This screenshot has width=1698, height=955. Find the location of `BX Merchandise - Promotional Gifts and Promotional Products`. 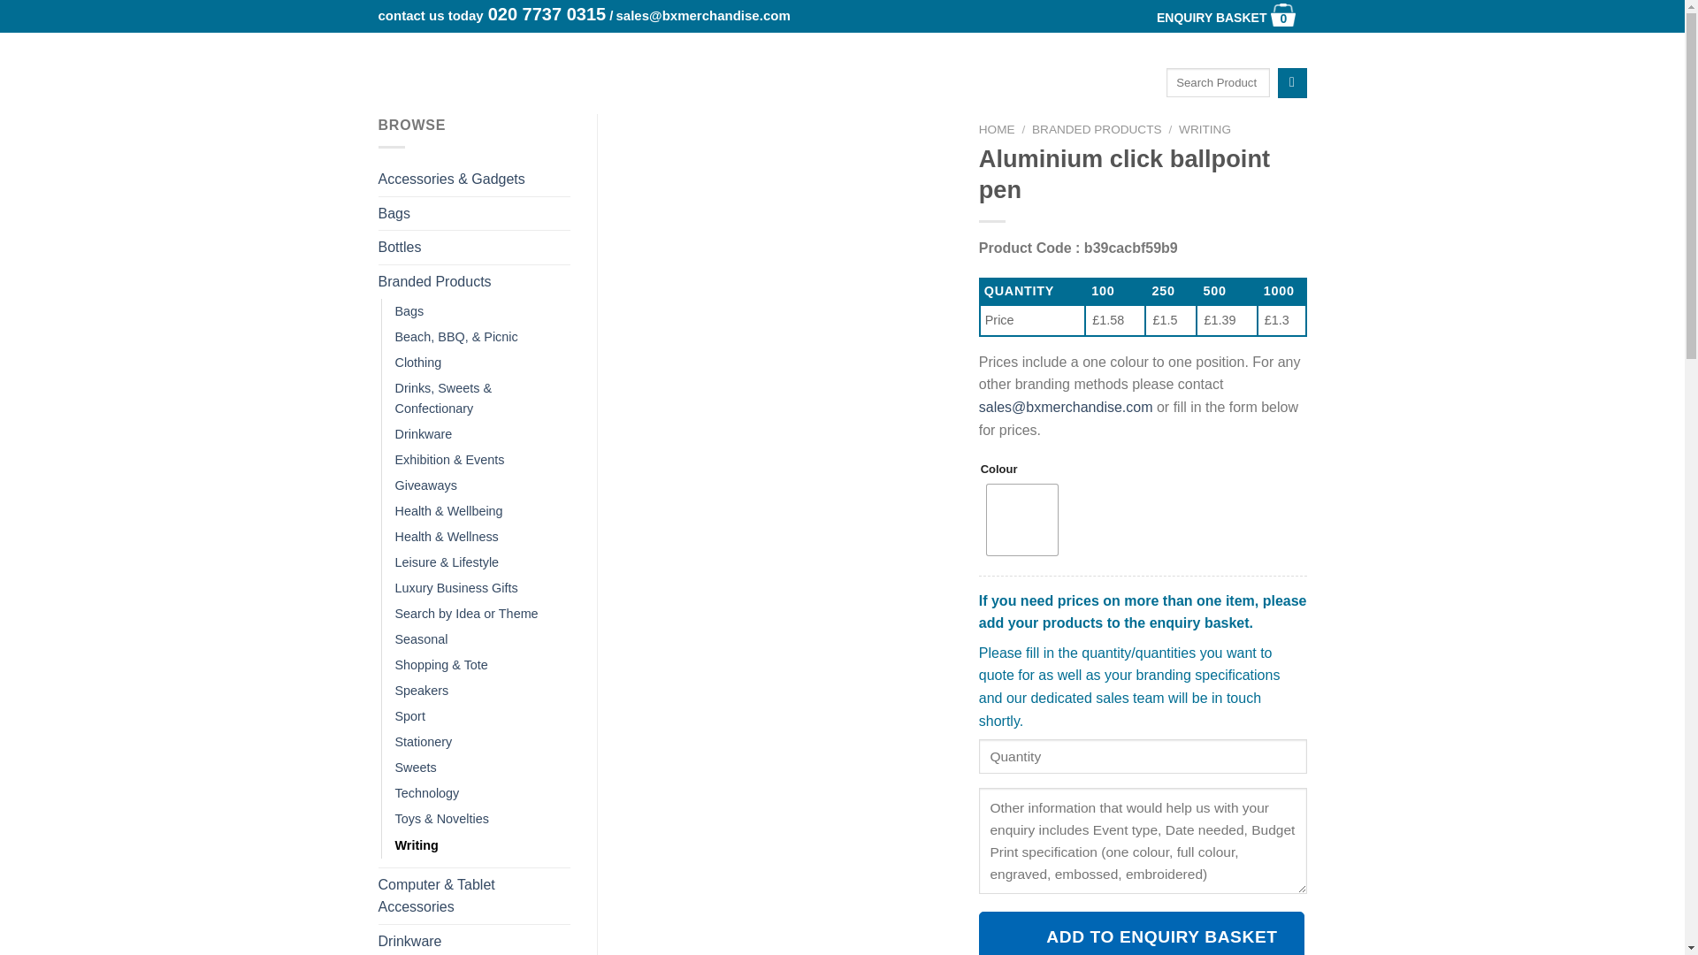

BX Merchandise - Promotional Gifts and Promotional Products is located at coordinates (460, 55).